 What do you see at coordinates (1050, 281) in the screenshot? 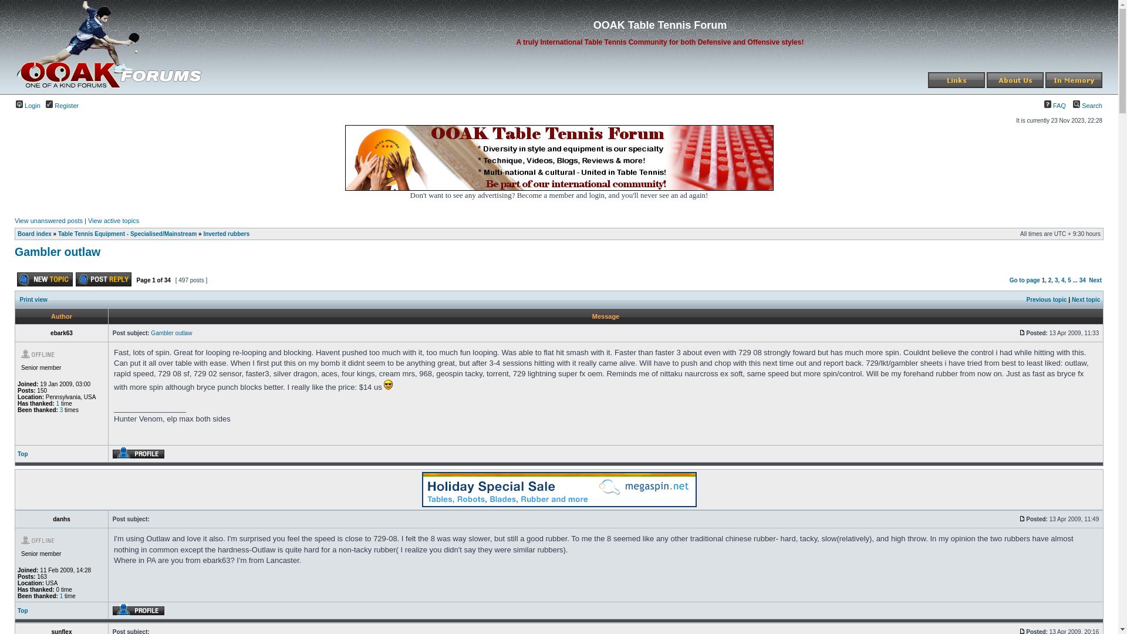
I see `2` at bounding box center [1050, 281].